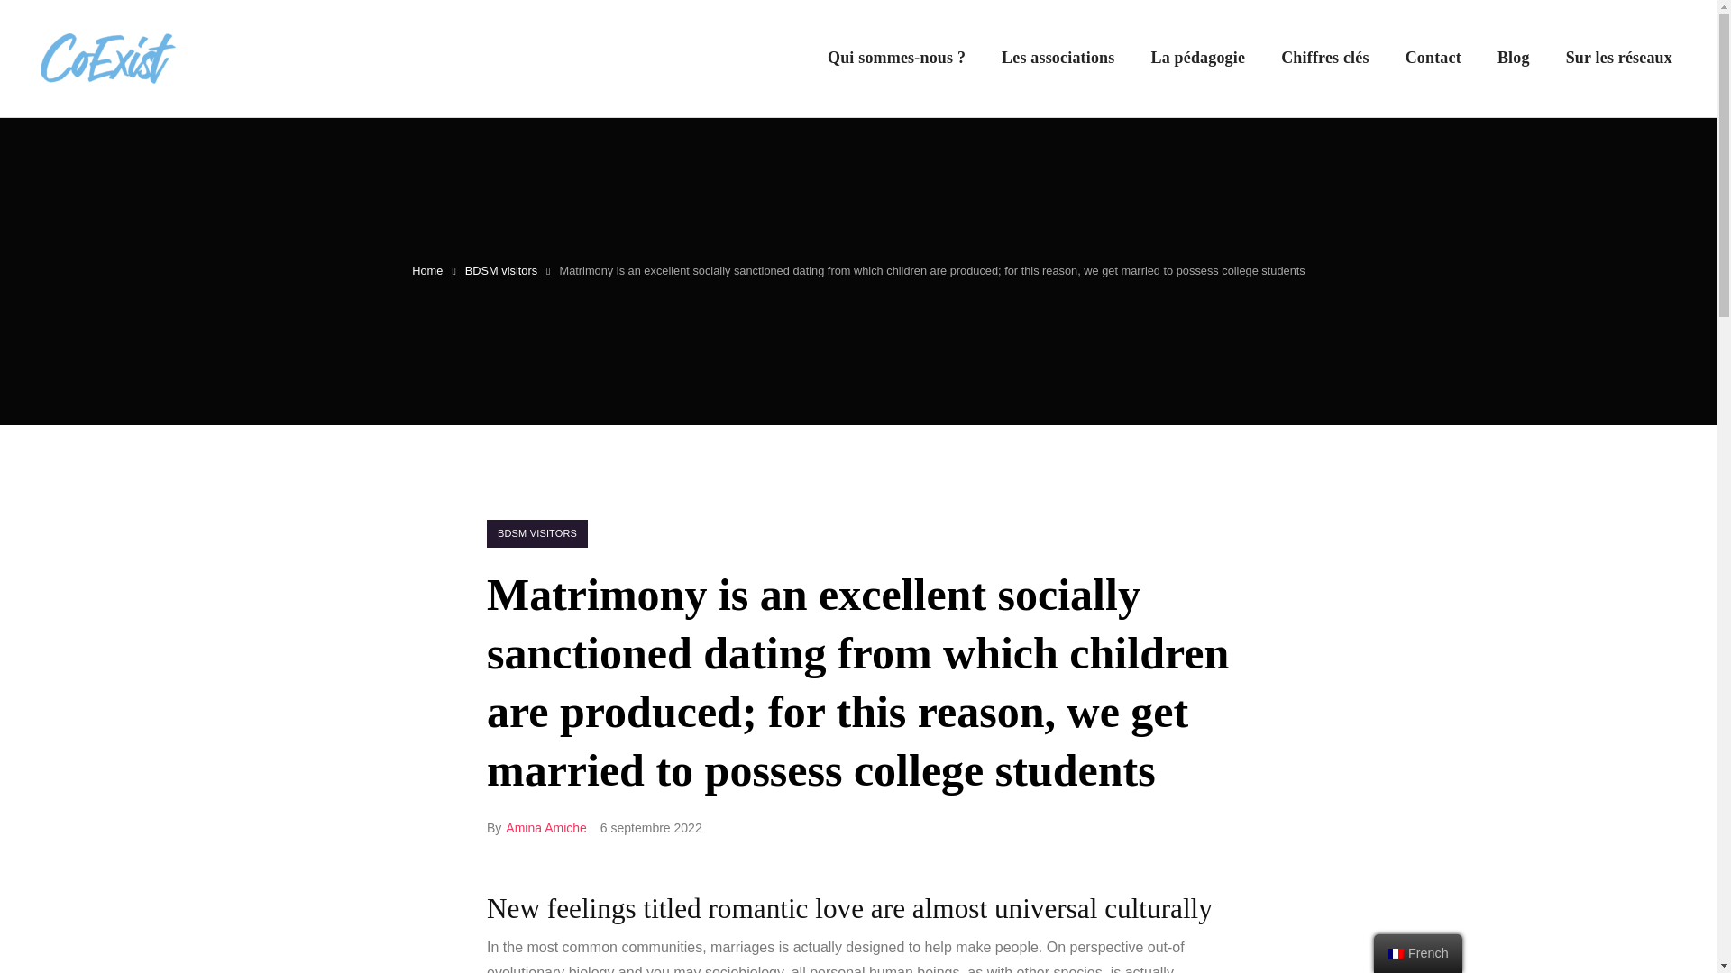  Describe the element at coordinates (545, 827) in the screenshot. I see `Amina Amiche` at that location.